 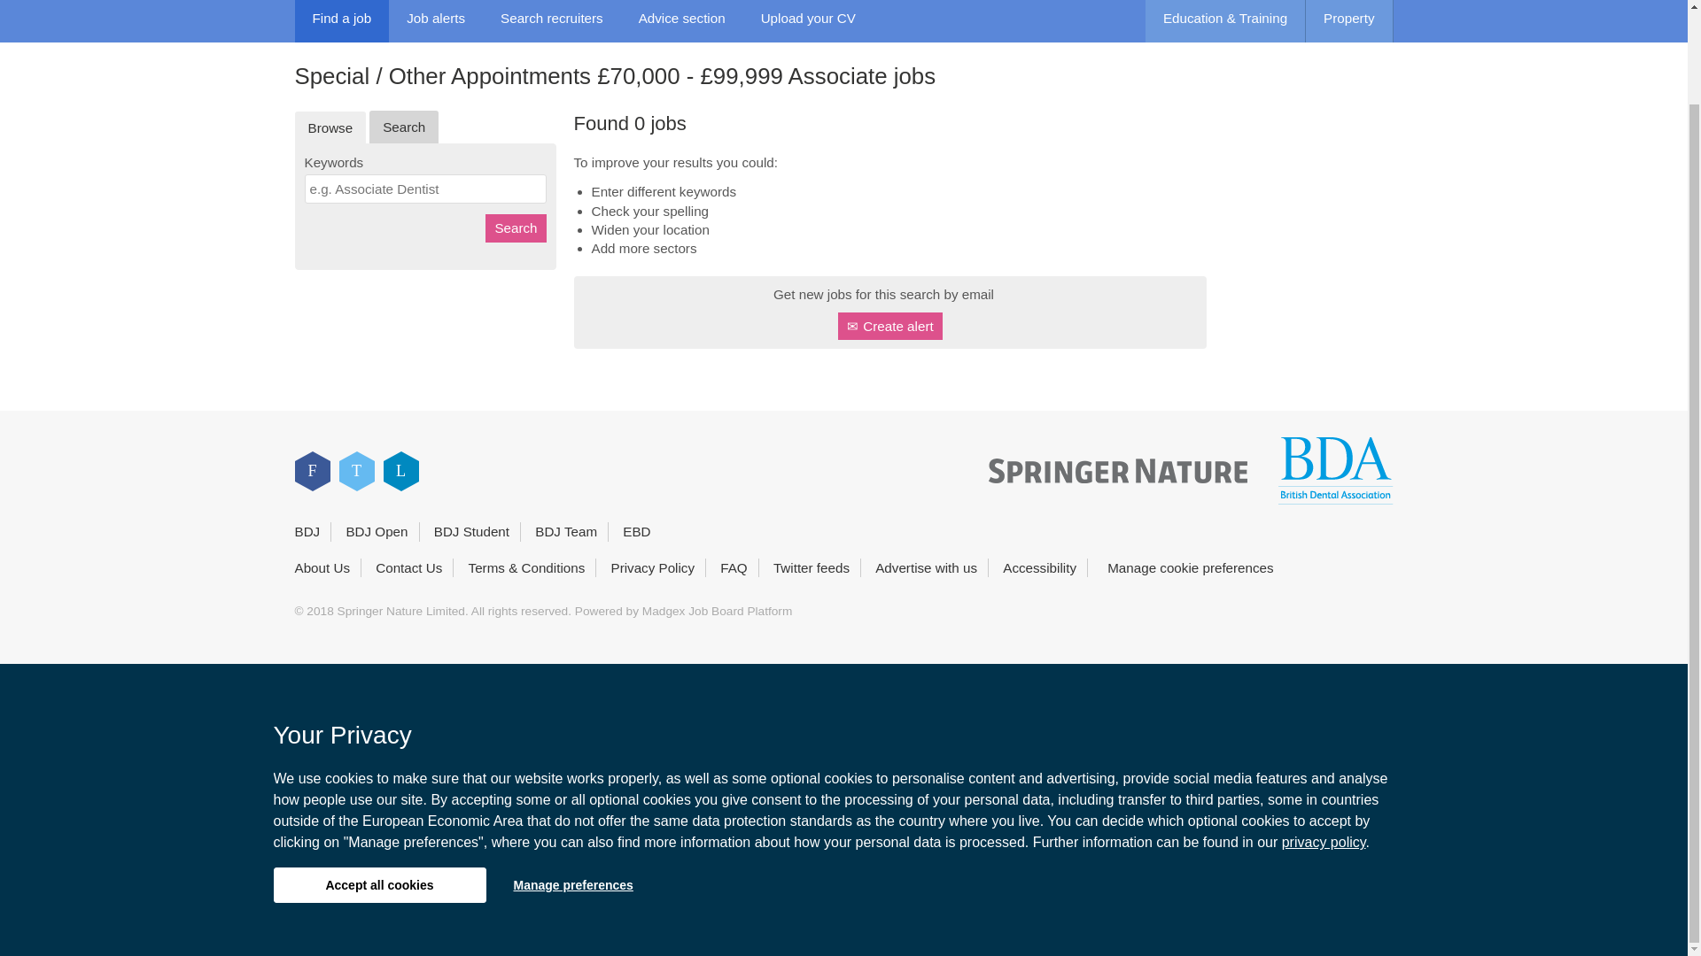 What do you see at coordinates (404, 127) in the screenshot?
I see `Search` at bounding box center [404, 127].